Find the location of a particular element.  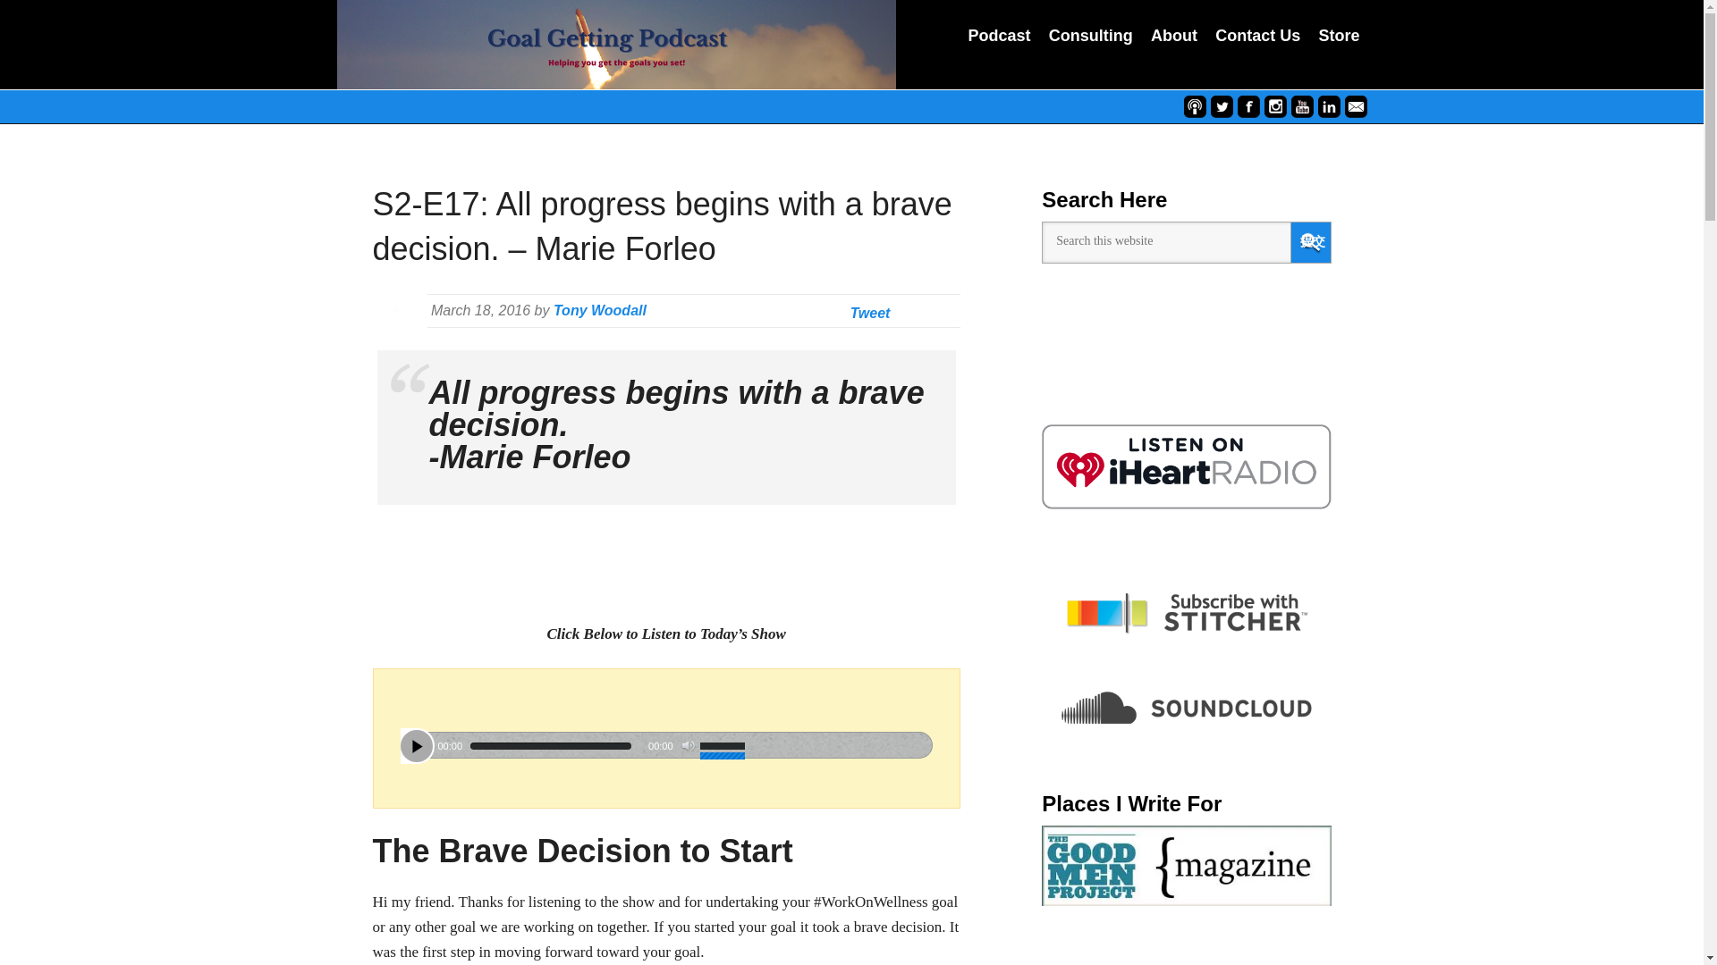

Subscribe on Stitcher is located at coordinates (1186, 613).